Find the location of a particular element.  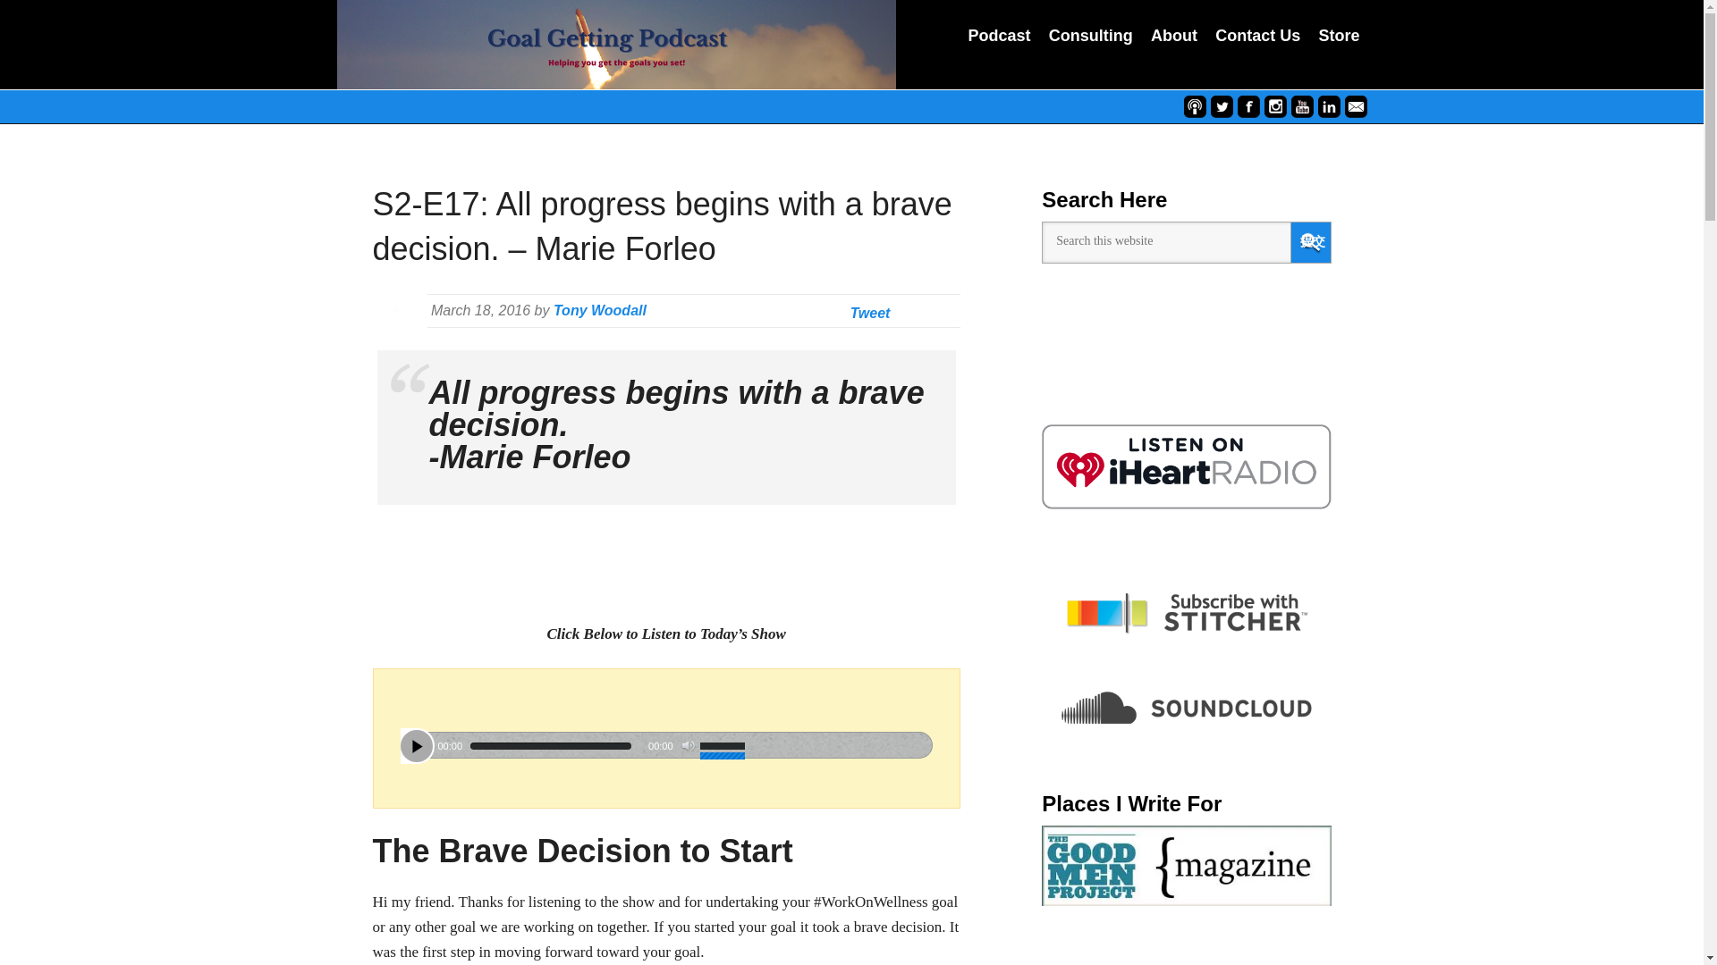

Subscribe on Stitcher is located at coordinates (1186, 613).